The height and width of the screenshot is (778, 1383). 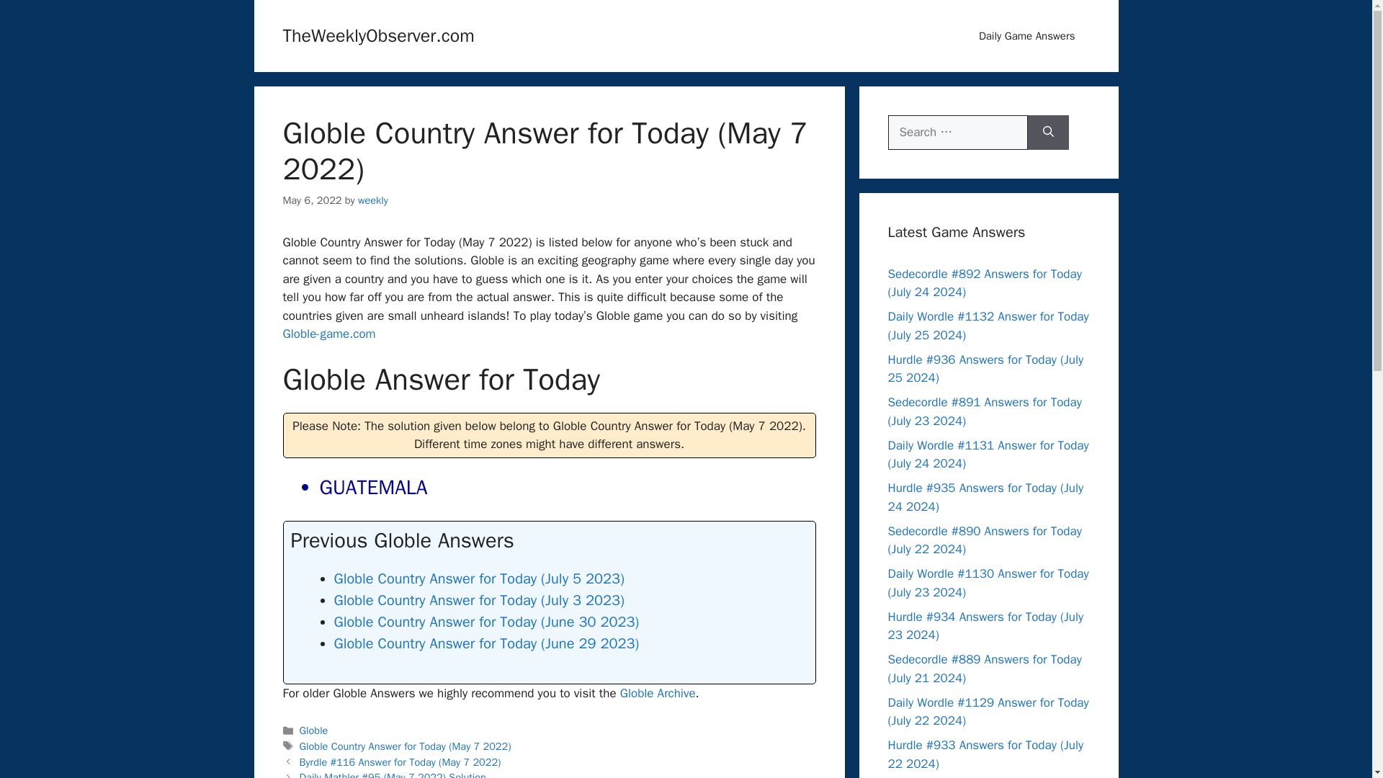 What do you see at coordinates (657, 693) in the screenshot?
I see `Globle Archive` at bounding box center [657, 693].